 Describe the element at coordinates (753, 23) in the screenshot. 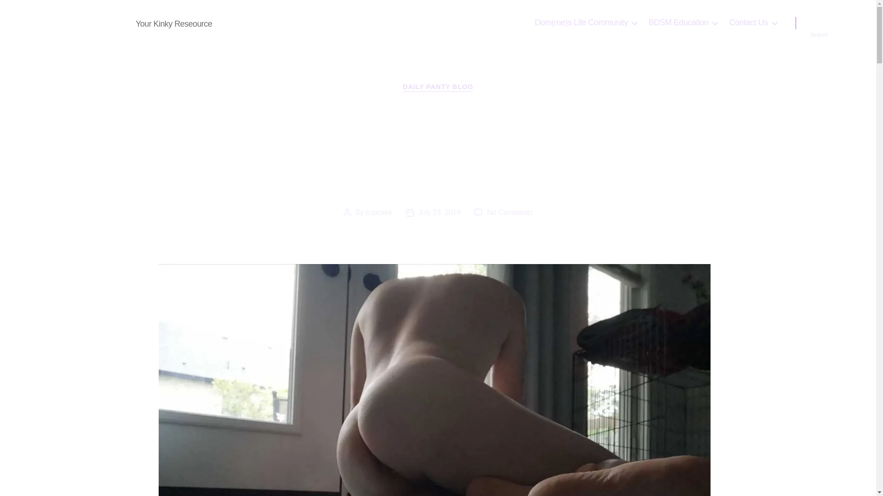

I see `Contact Us` at that location.